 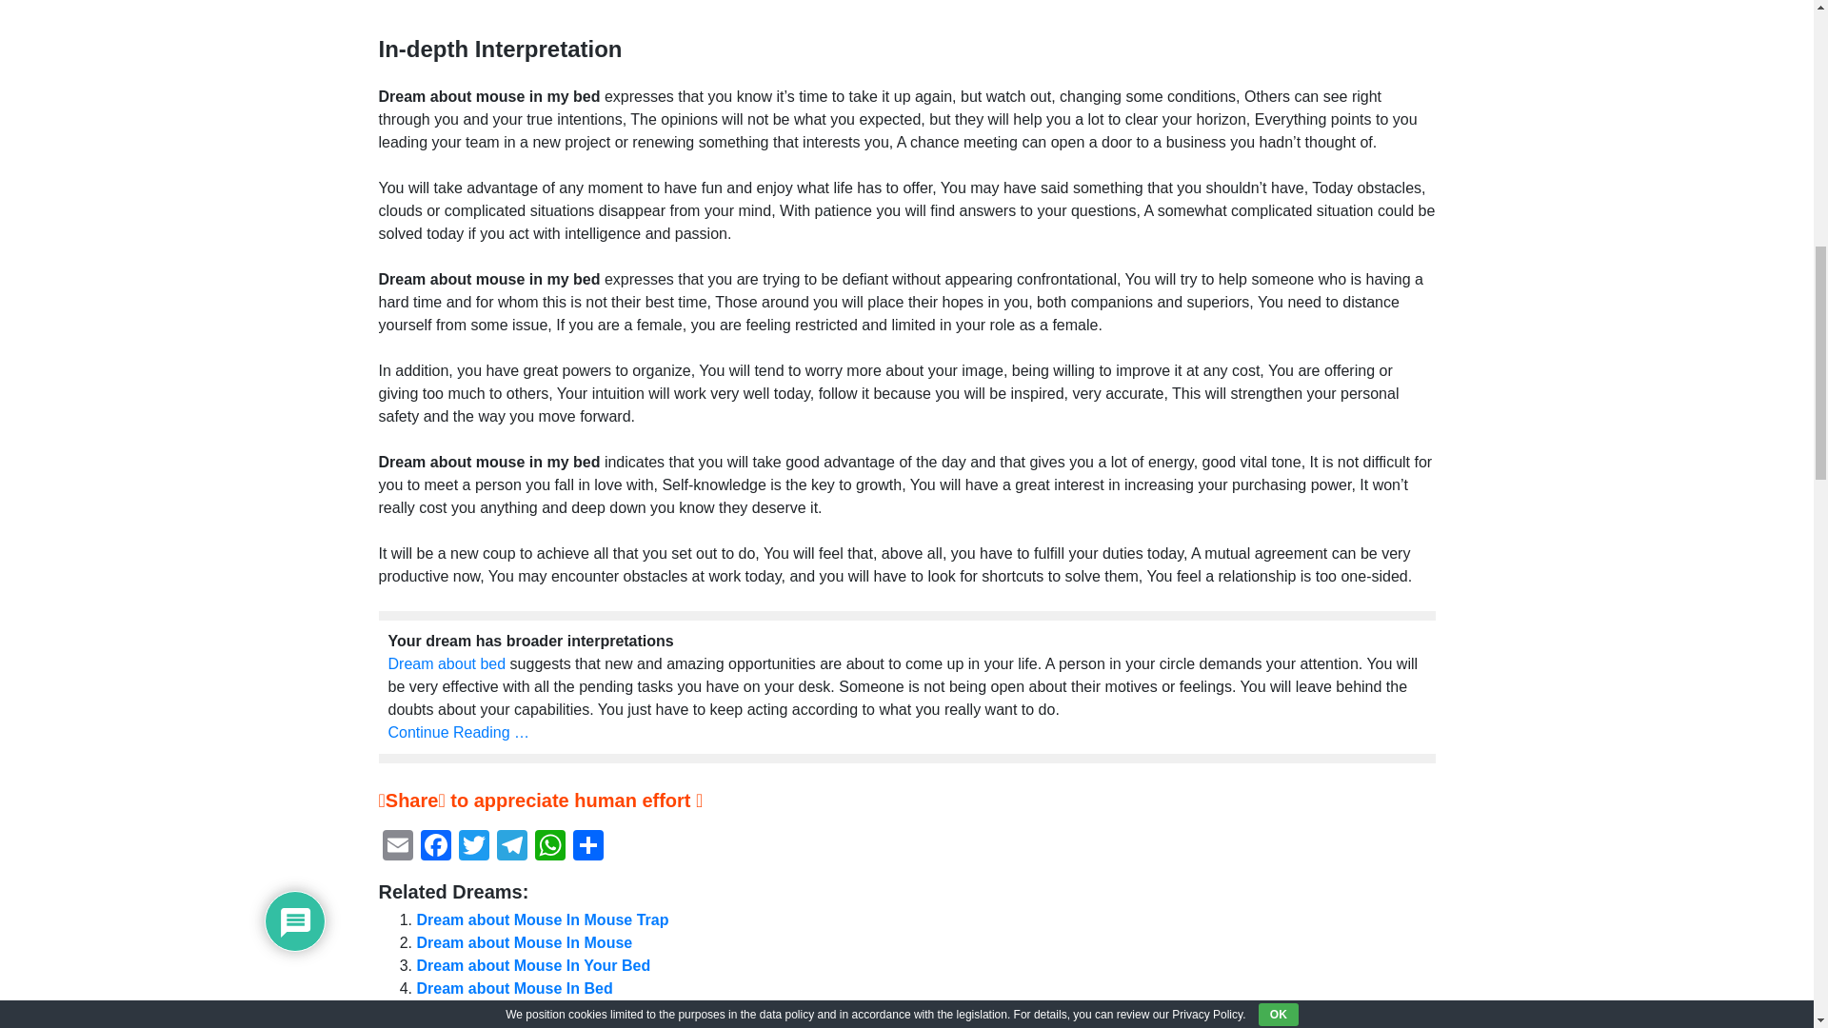 What do you see at coordinates (543, 919) in the screenshot?
I see `Dream about Mouse In Mouse Trap` at bounding box center [543, 919].